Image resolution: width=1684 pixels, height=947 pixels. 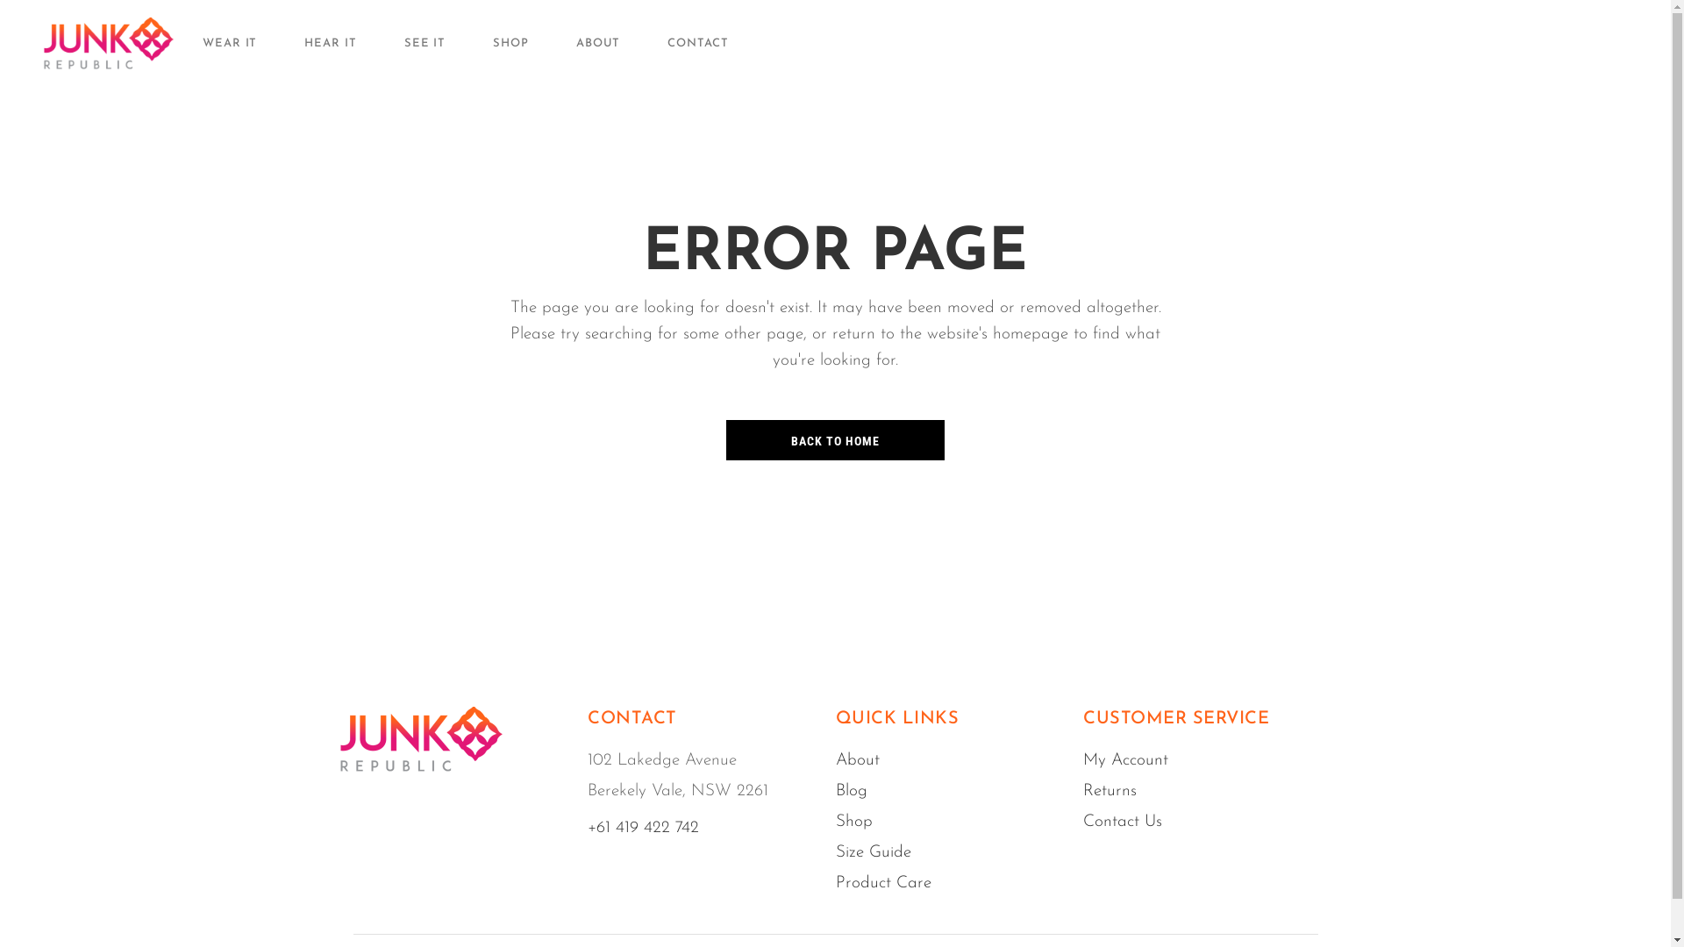 I want to click on ABOUT, so click(x=598, y=43).